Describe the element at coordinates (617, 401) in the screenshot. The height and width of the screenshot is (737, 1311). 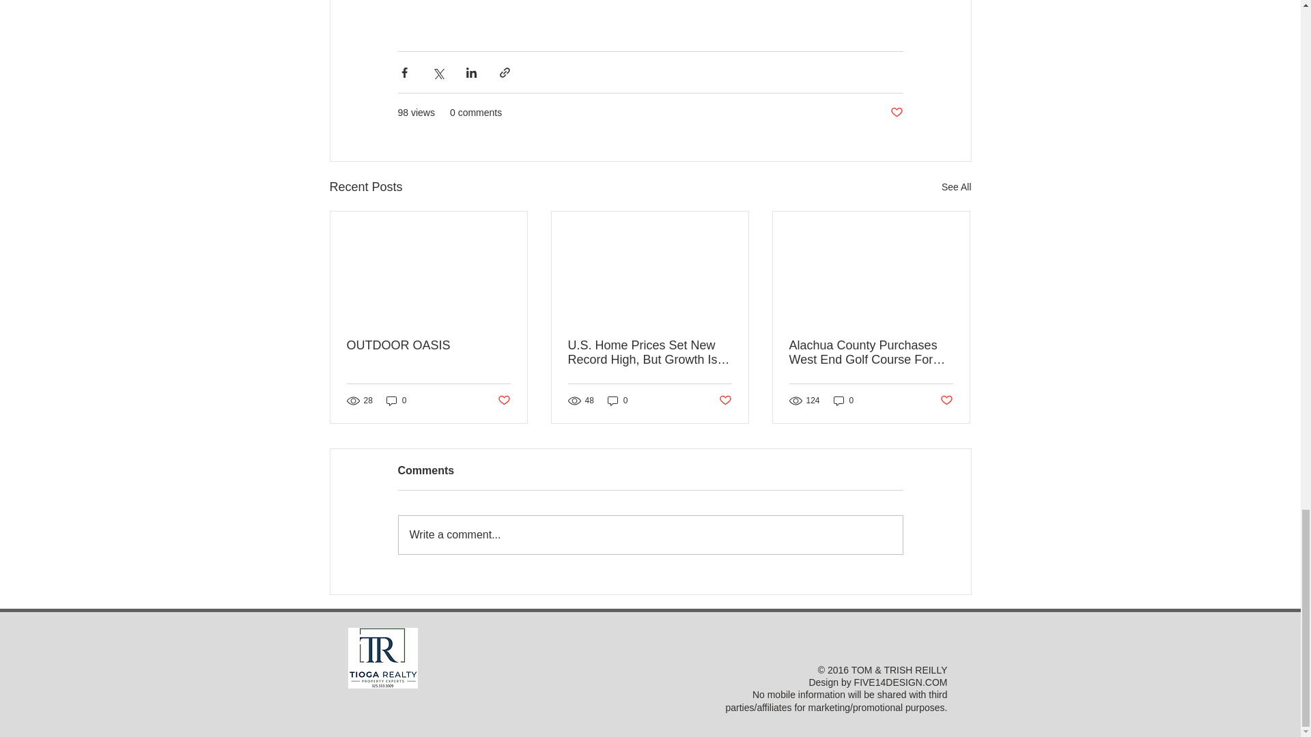
I see `0` at that location.